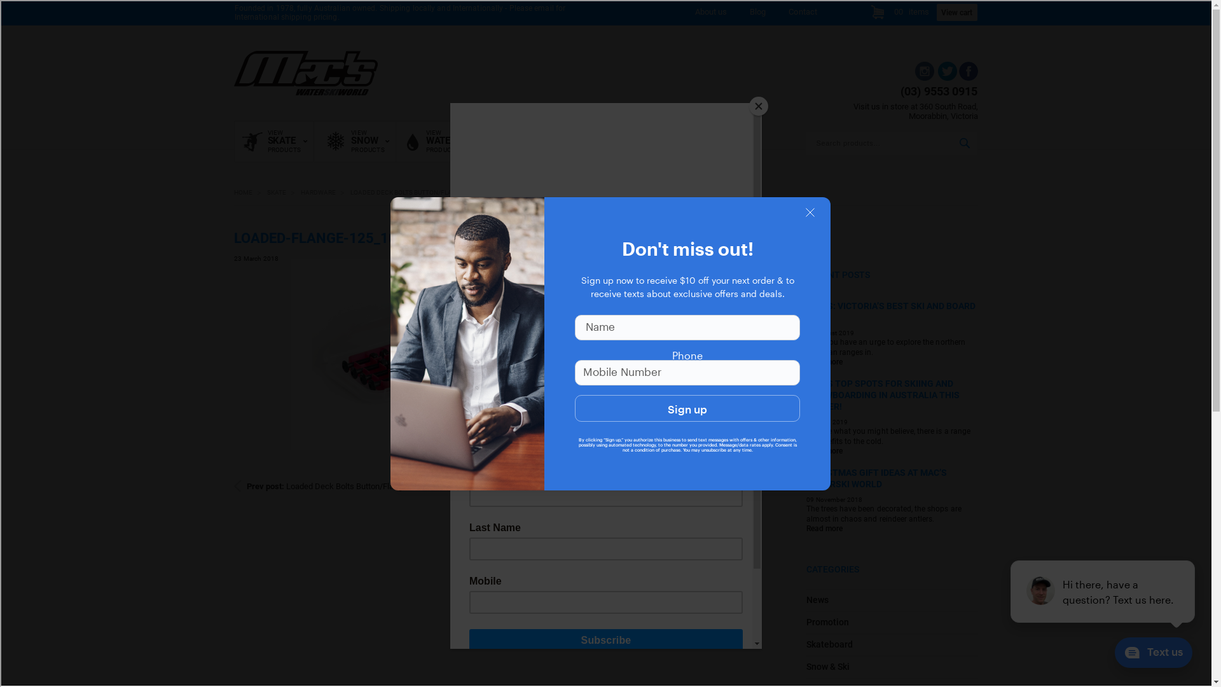  Describe the element at coordinates (271, 258) in the screenshot. I see `2018` at that location.